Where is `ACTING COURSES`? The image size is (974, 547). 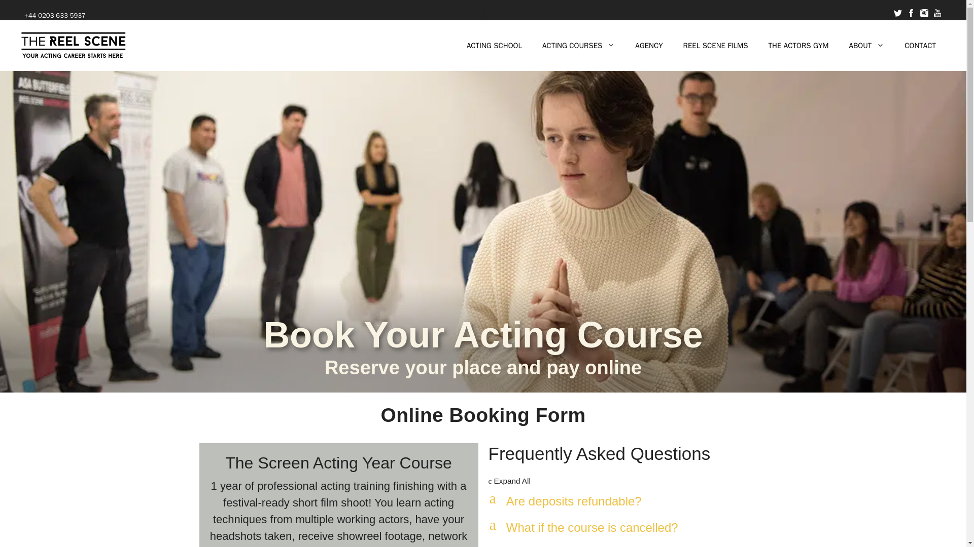 ACTING COURSES is located at coordinates (578, 46).